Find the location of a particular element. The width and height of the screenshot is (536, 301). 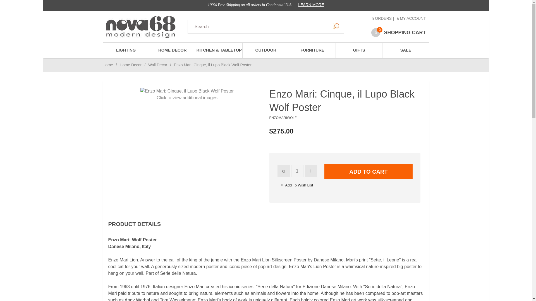

Add to Cart is located at coordinates (368, 171).